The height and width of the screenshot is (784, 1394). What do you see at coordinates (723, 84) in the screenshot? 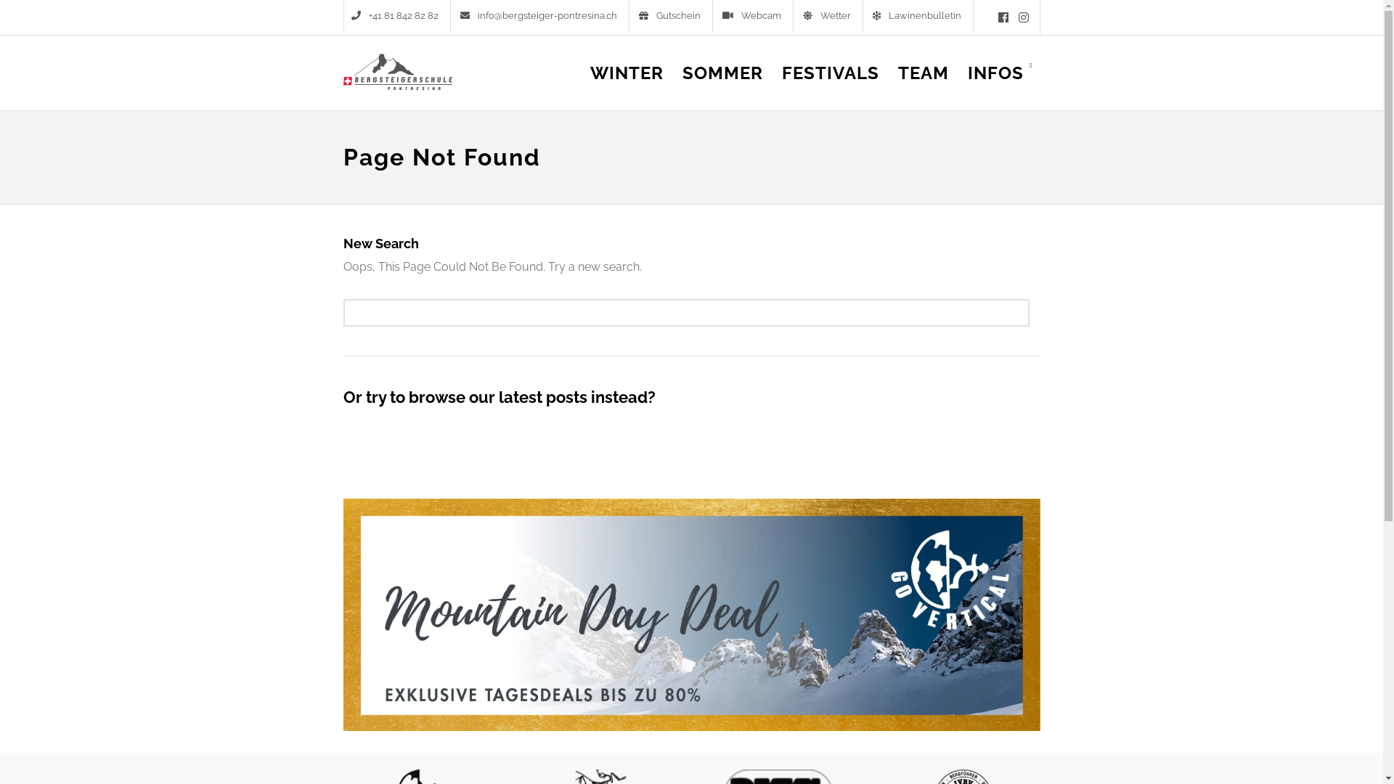
I see `SOMMER` at bounding box center [723, 84].